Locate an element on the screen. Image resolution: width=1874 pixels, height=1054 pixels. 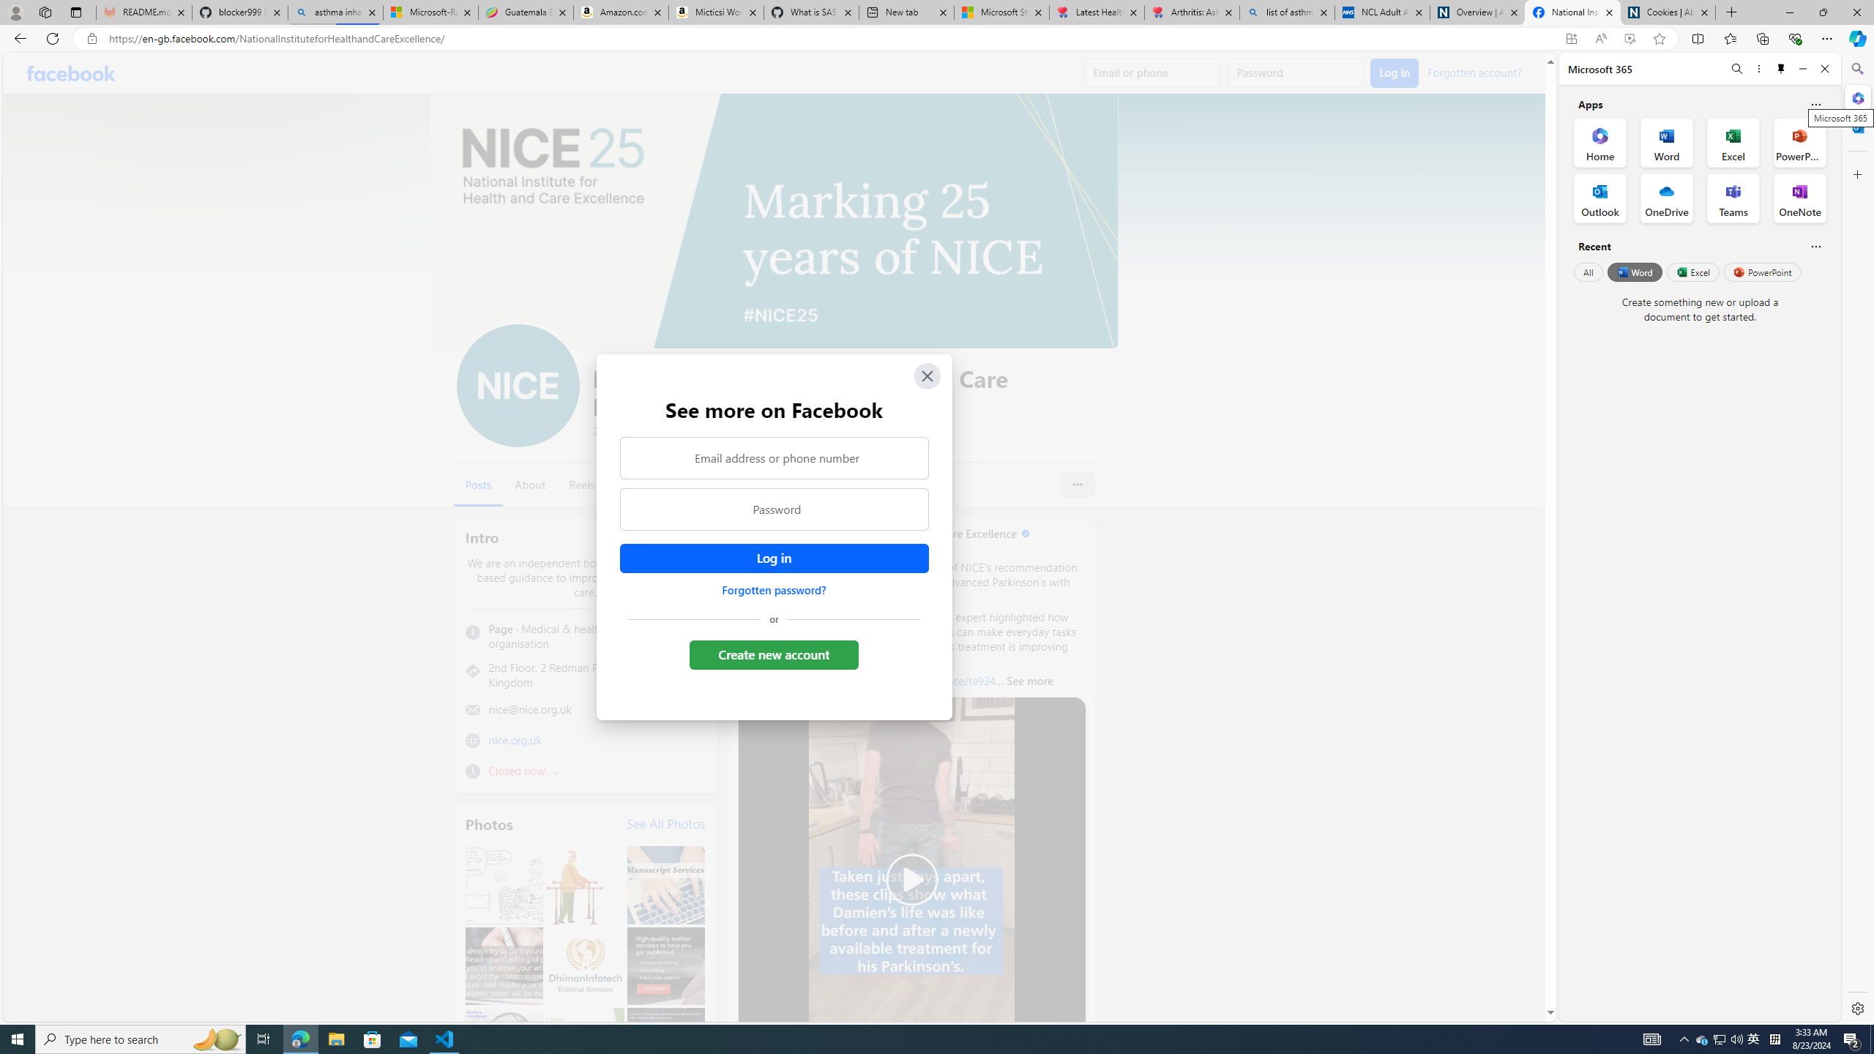
Excel is located at coordinates (1692, 272).